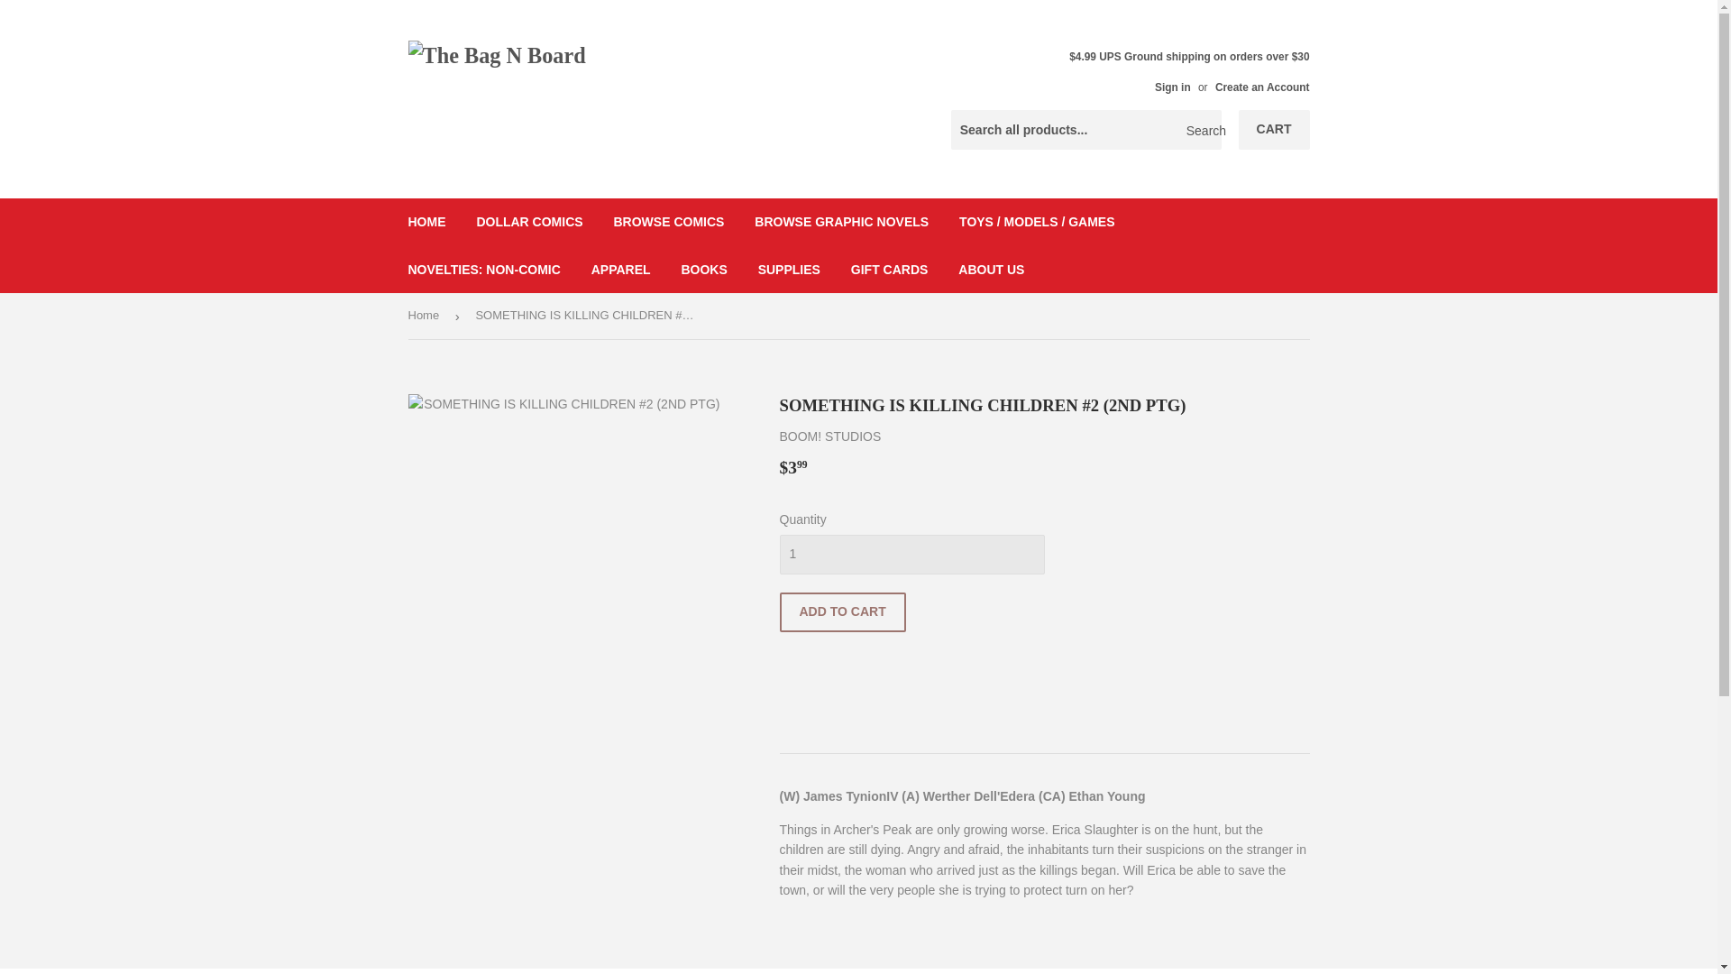 This screenshot has width=1731, height=974. What do you see at coordinates (426, 316) in the screenshot?
I see `Back to the frontpage` at bounding box center [426, 316].